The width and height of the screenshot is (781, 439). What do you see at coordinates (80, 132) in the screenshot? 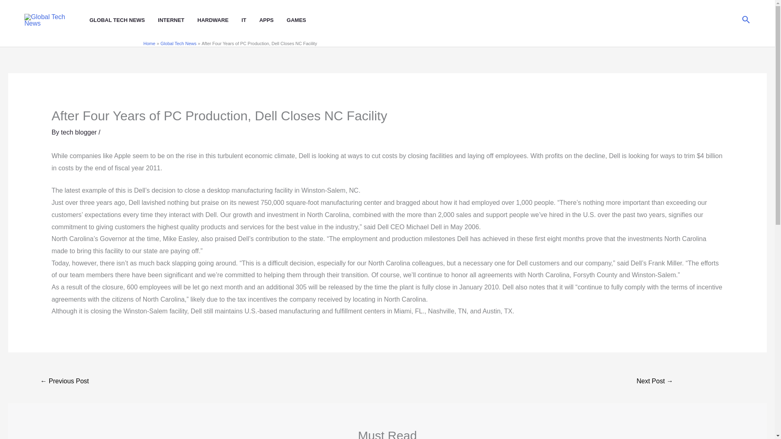
I see `tech blogger` at bounding box center [80, 132].